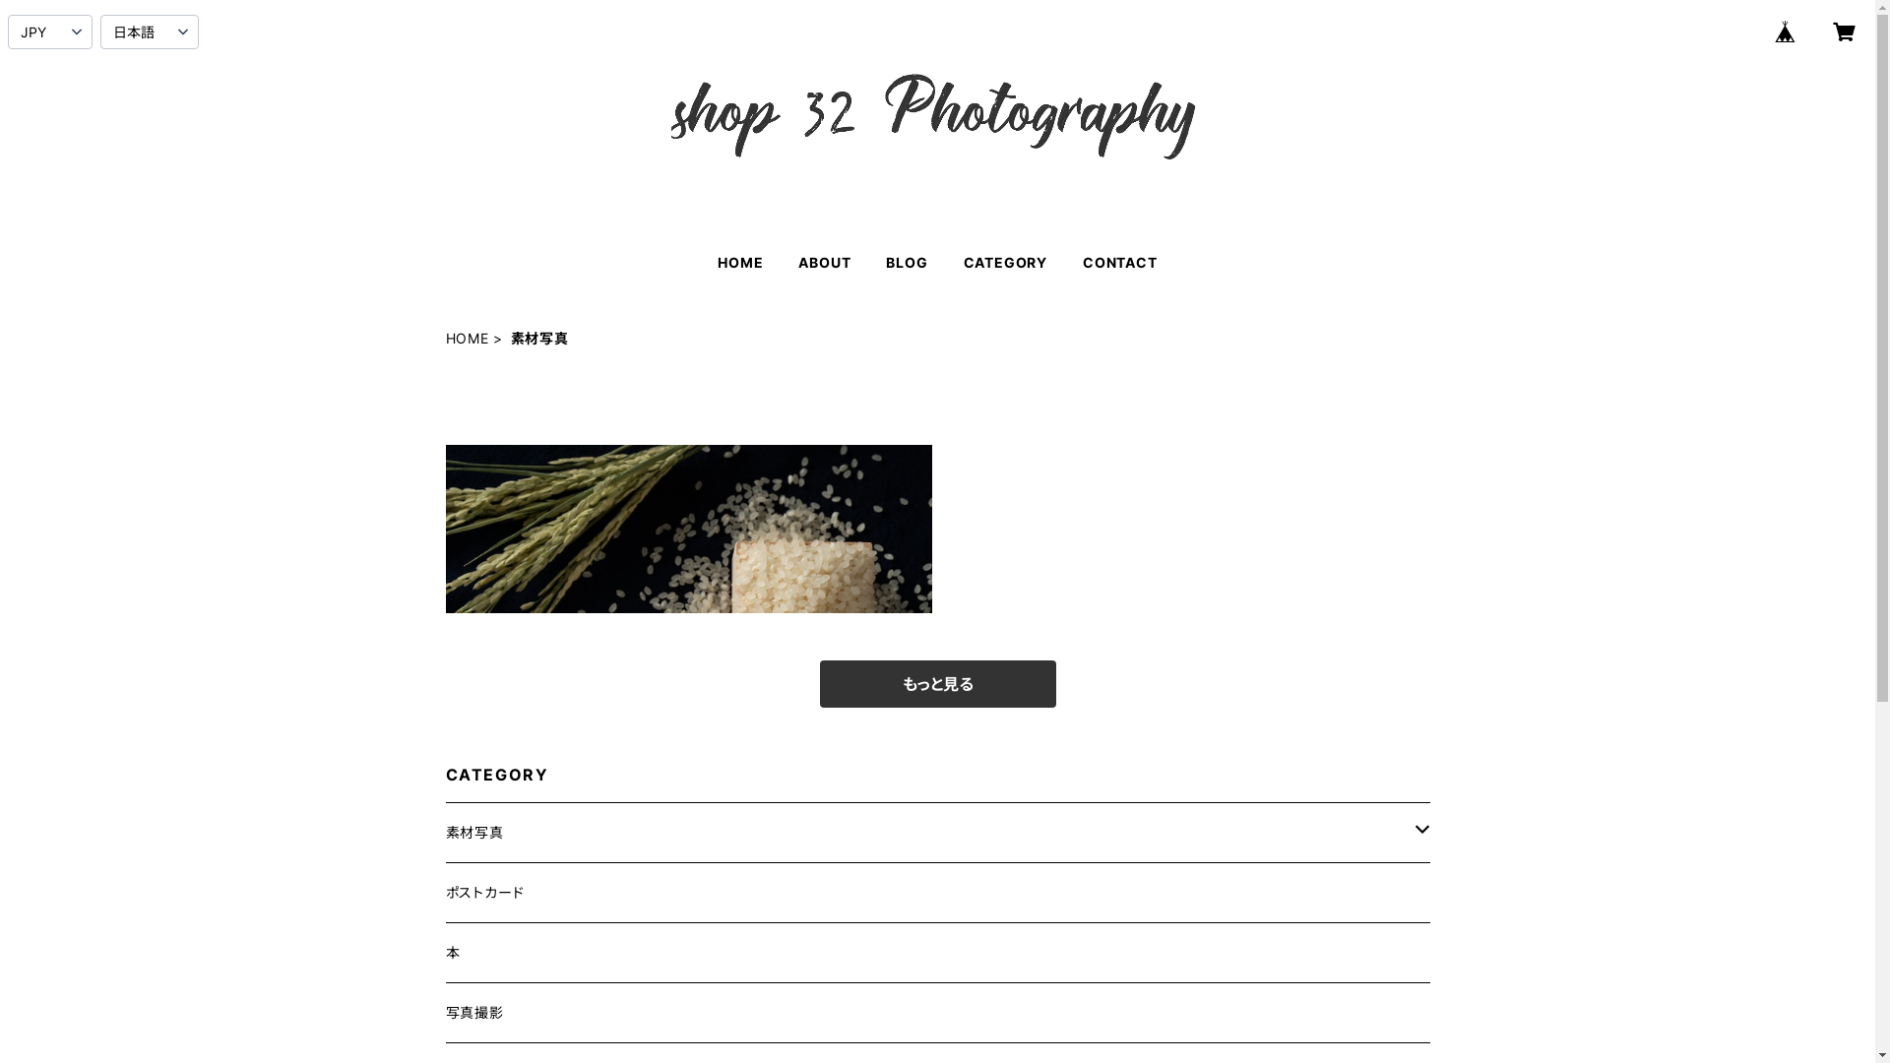  I want to click on BLOG, so click(907, 262).